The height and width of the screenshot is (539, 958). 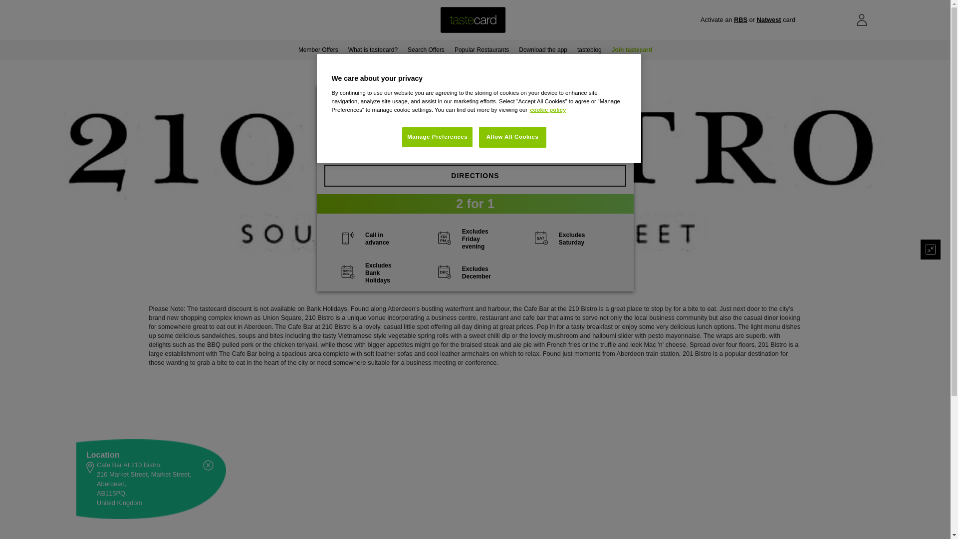 I want to click on What is tastecard?, so click(x=372, y=49).